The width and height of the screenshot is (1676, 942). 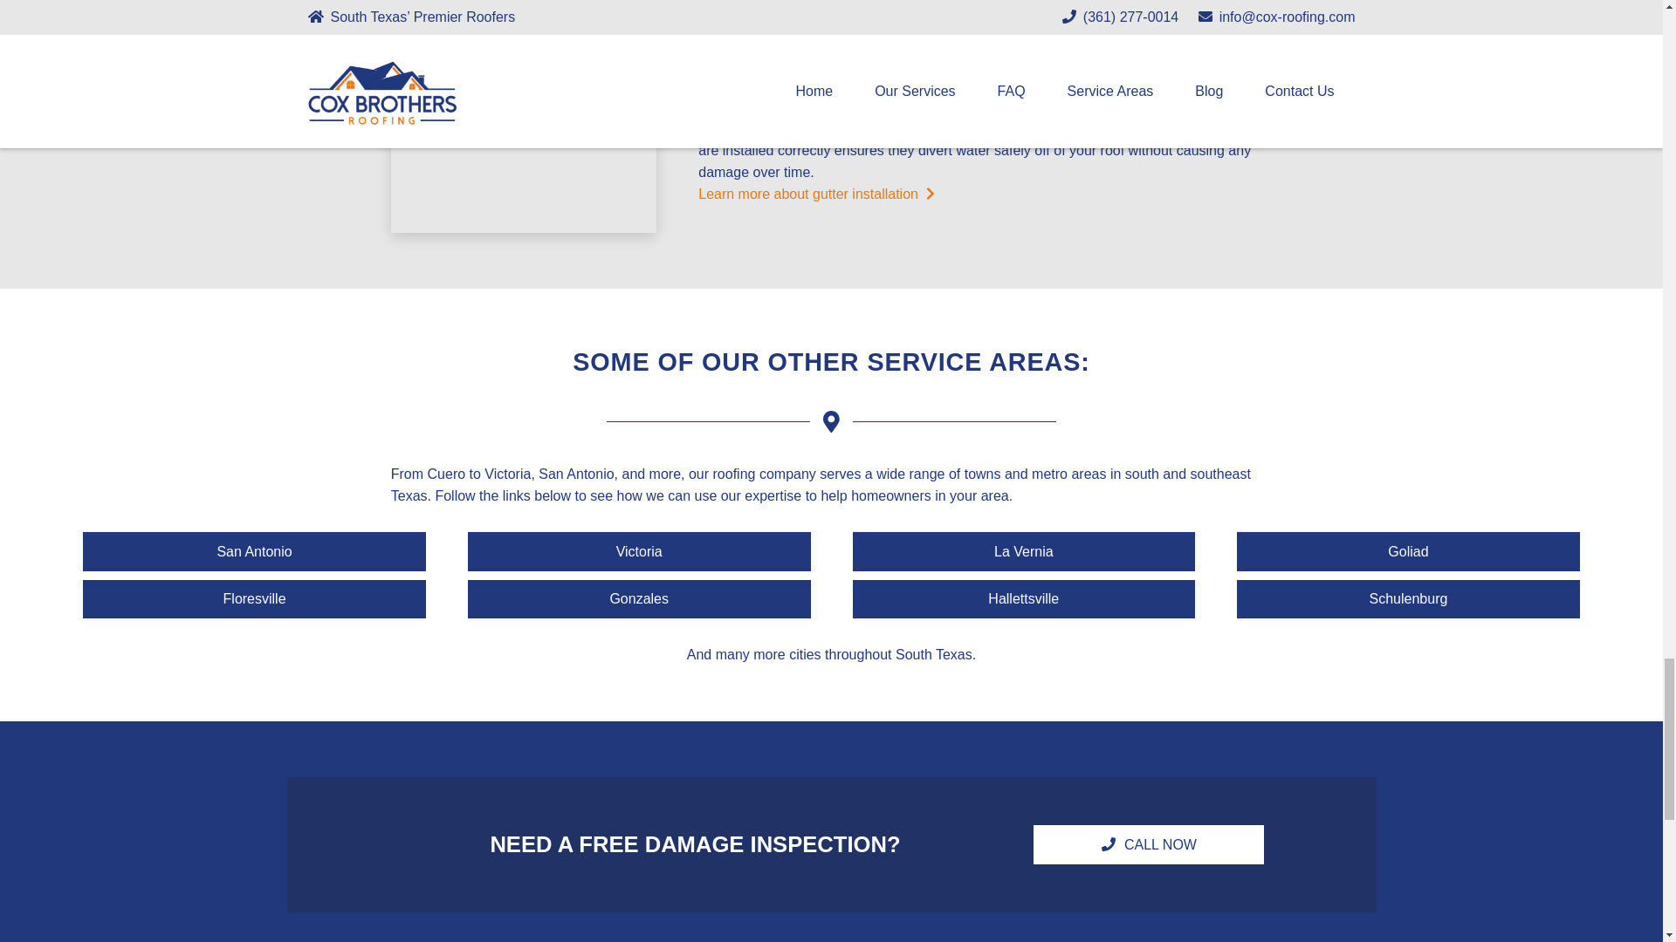 I want to click on Gonzales Roofers, so click(x=639, y=599).